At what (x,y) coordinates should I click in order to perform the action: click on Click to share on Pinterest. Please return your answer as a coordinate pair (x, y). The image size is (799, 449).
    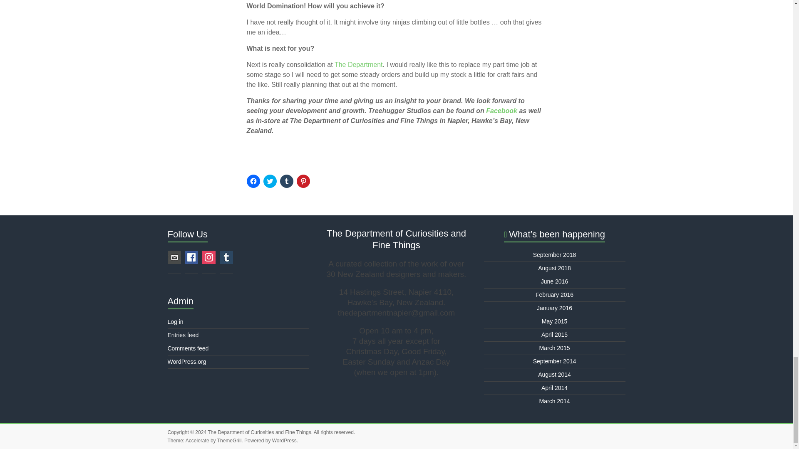
    Looking at the image, I should click on (303, 181).